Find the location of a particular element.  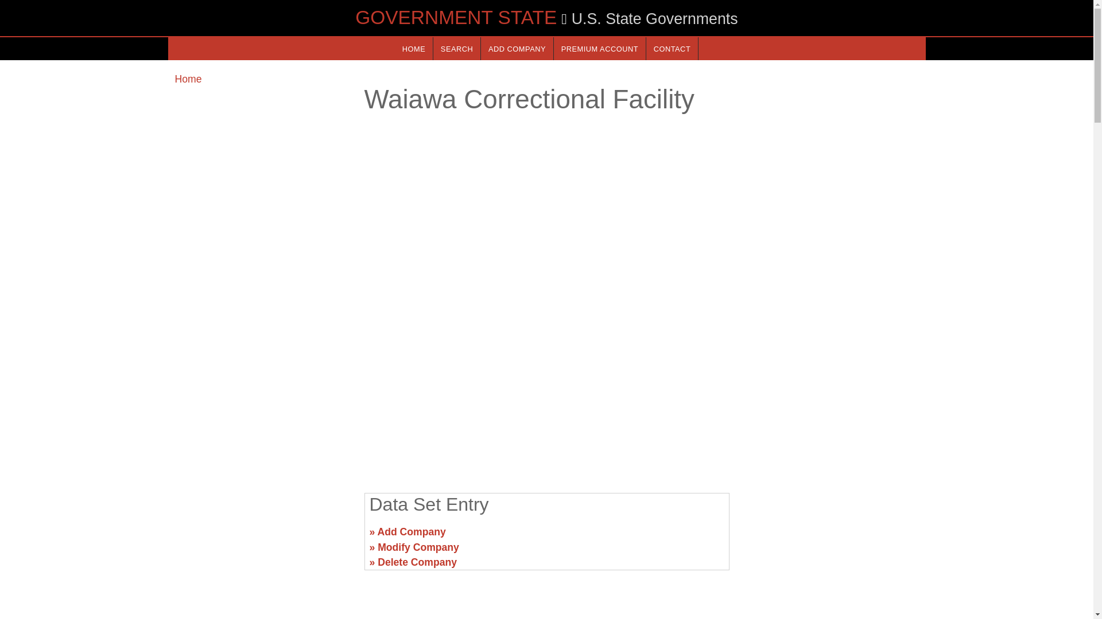

Premium account is located at coordinates (600, 48).